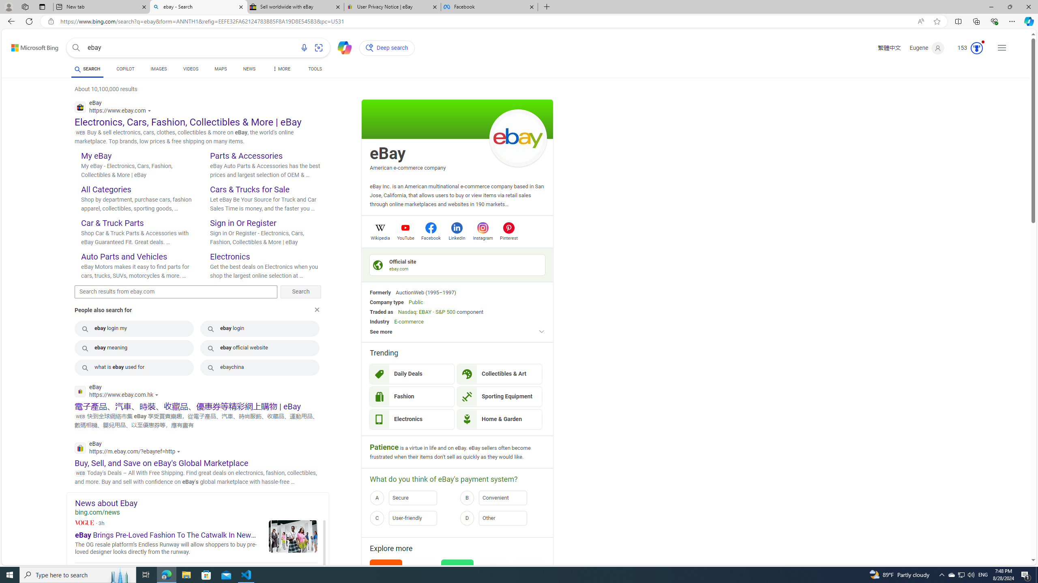  I want to click on Fashion, so click(412, 397).